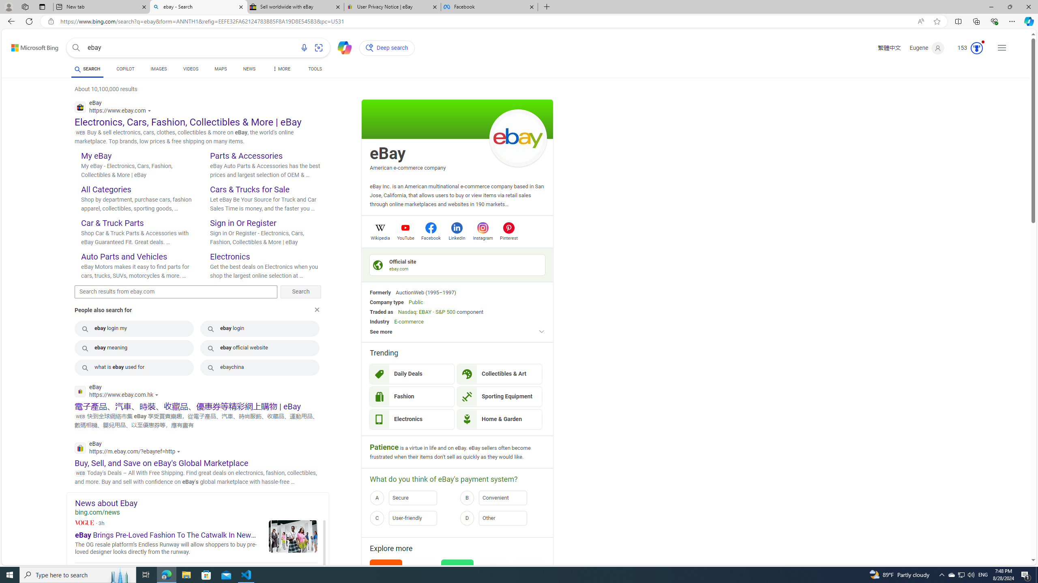  I want to click on Fashion, so click(412, 397).